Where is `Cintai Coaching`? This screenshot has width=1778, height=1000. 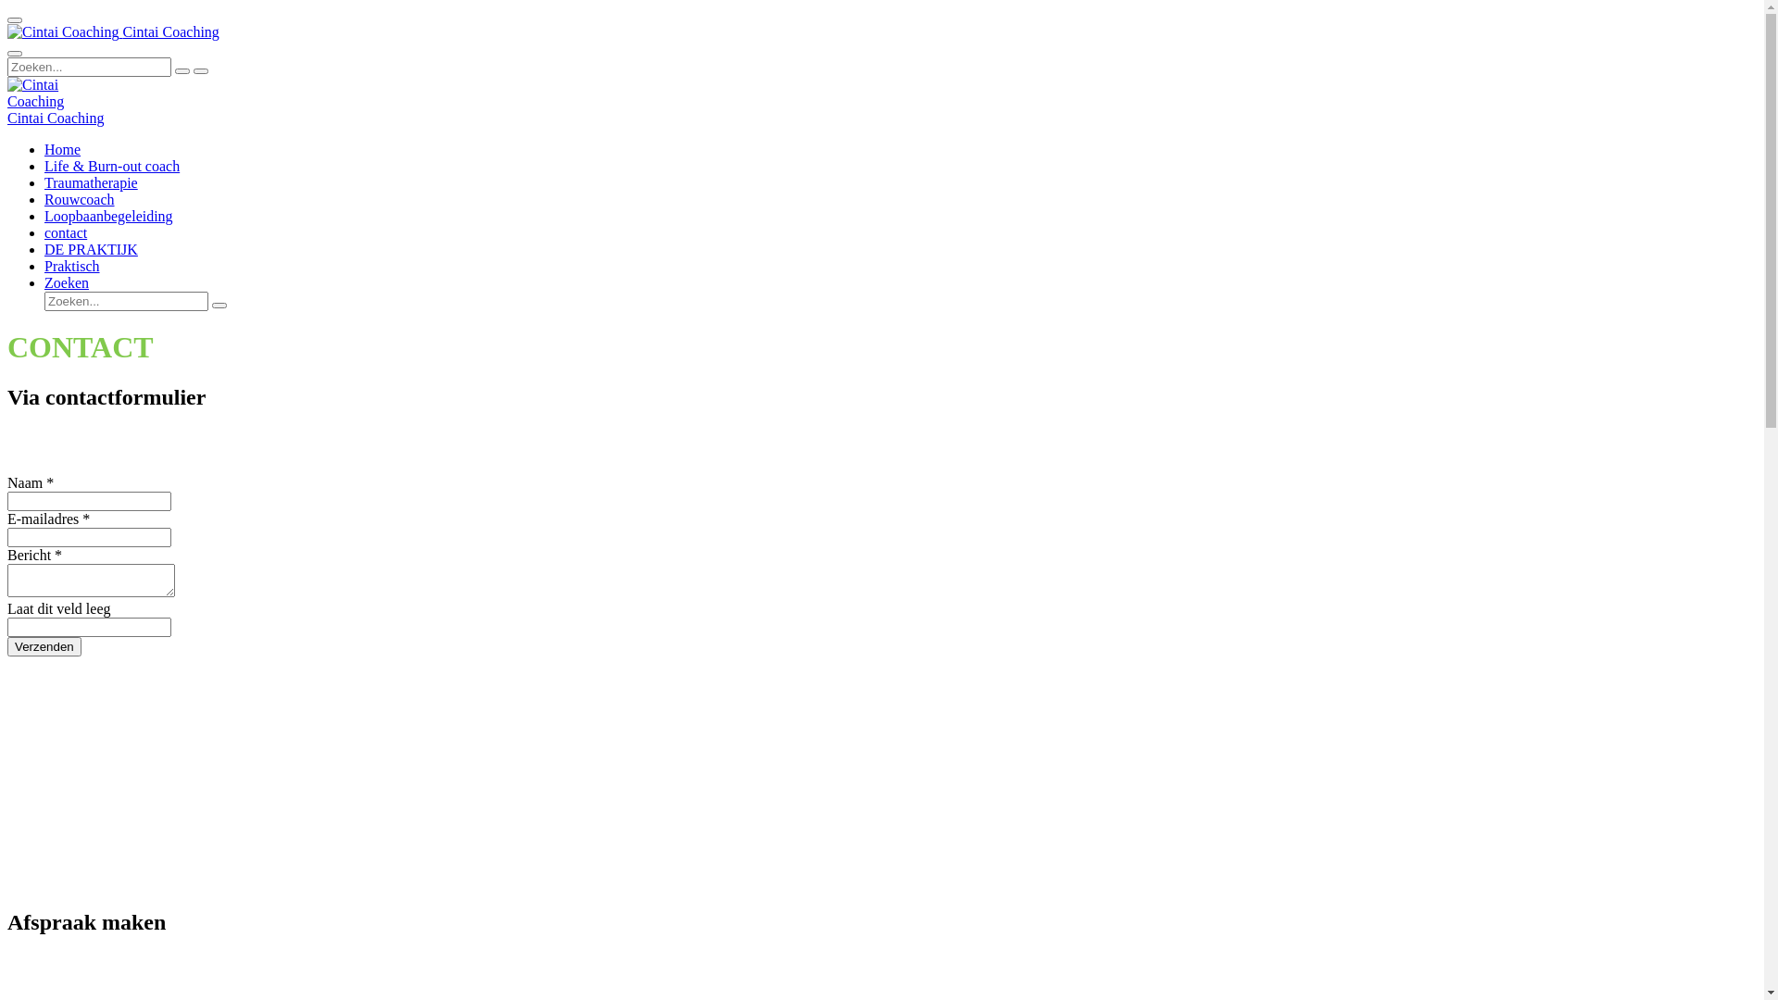 Cintai Coaching is located at coordinates (113, 31).